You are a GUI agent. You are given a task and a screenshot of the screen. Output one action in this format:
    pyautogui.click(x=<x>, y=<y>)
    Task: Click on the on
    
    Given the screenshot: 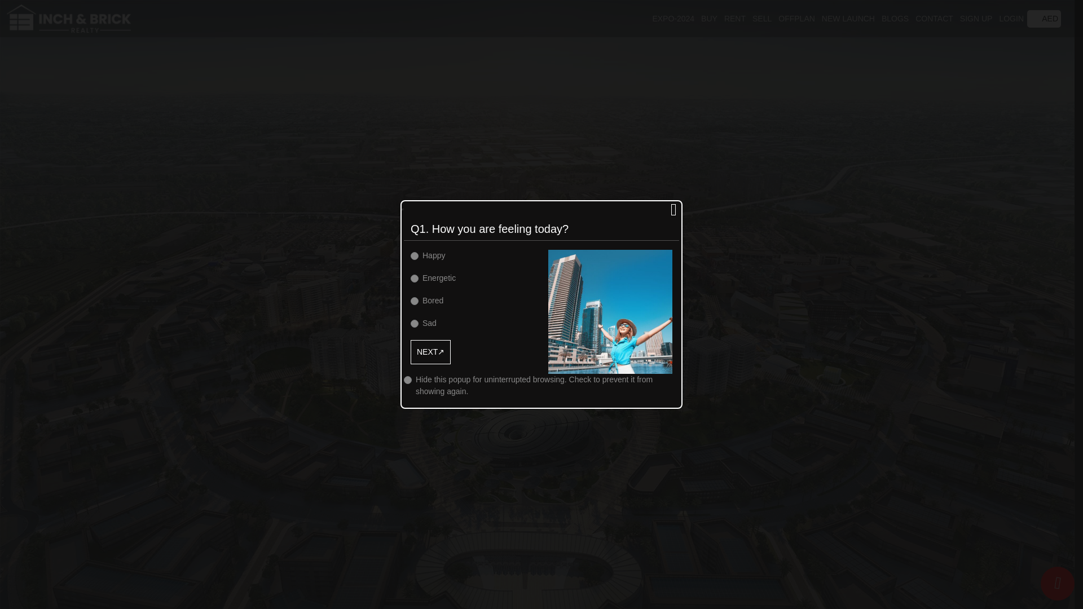 What is the action you would take?
    pyautogui.click(x=414, y=300)
    